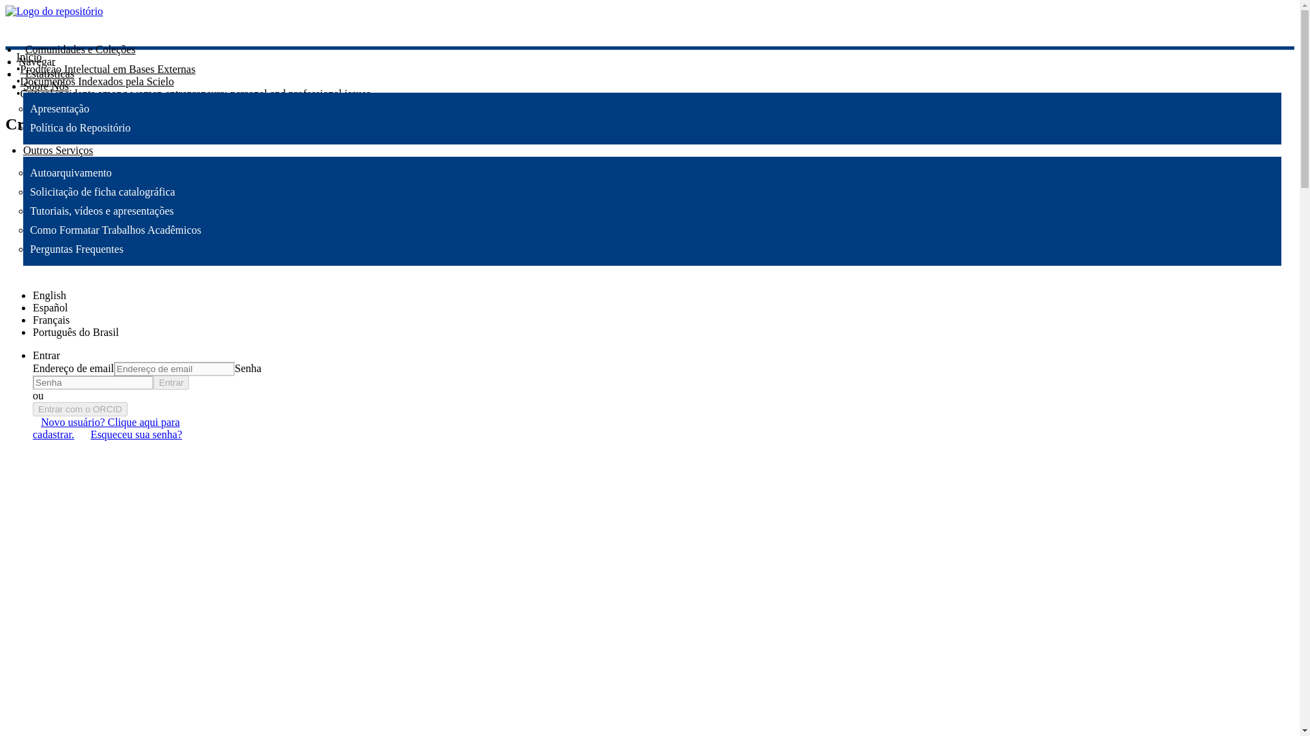  I want to click on Esqueceu sua senha?, so click(136, 435).